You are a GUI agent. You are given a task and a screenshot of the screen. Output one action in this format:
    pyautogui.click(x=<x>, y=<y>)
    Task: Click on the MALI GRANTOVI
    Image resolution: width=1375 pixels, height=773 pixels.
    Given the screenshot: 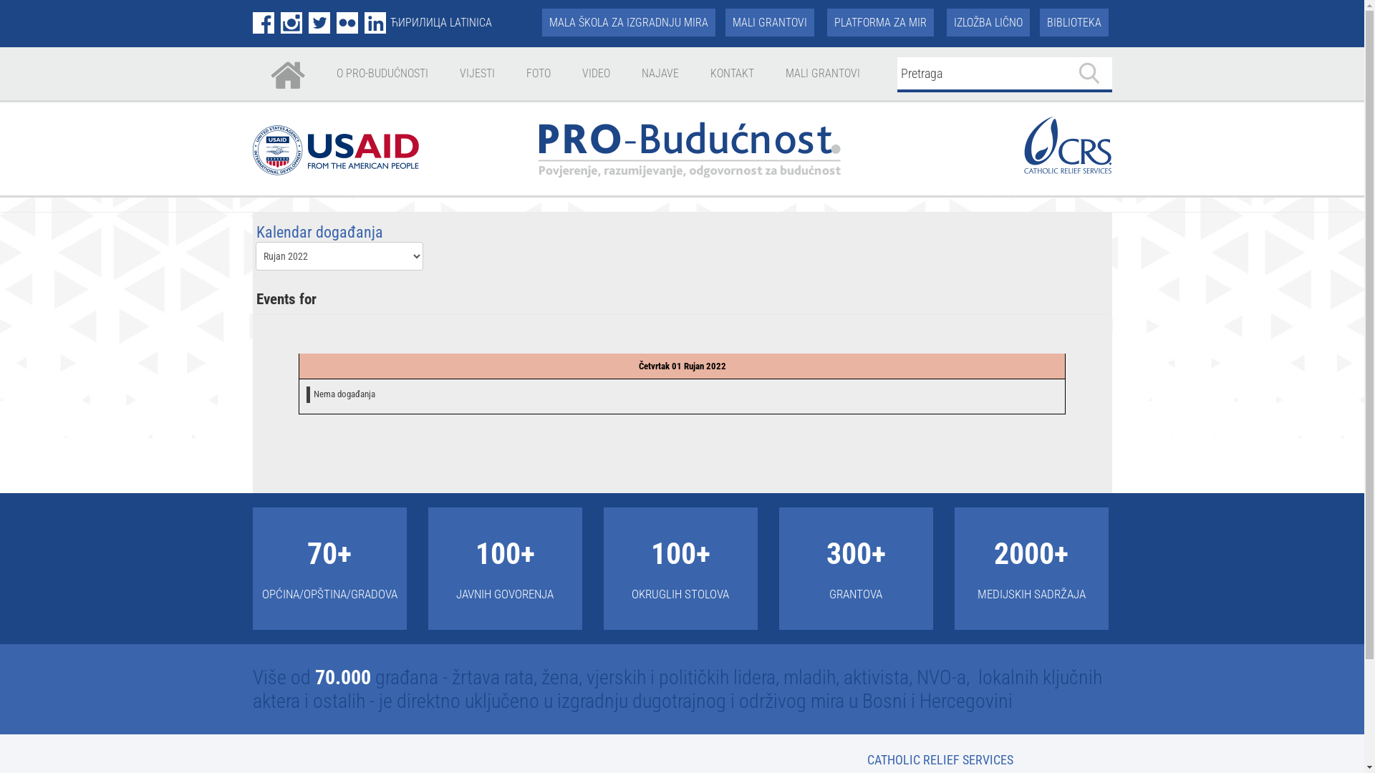 What is the action you would take?
    pyautogui.click(x=769, y=23)
    